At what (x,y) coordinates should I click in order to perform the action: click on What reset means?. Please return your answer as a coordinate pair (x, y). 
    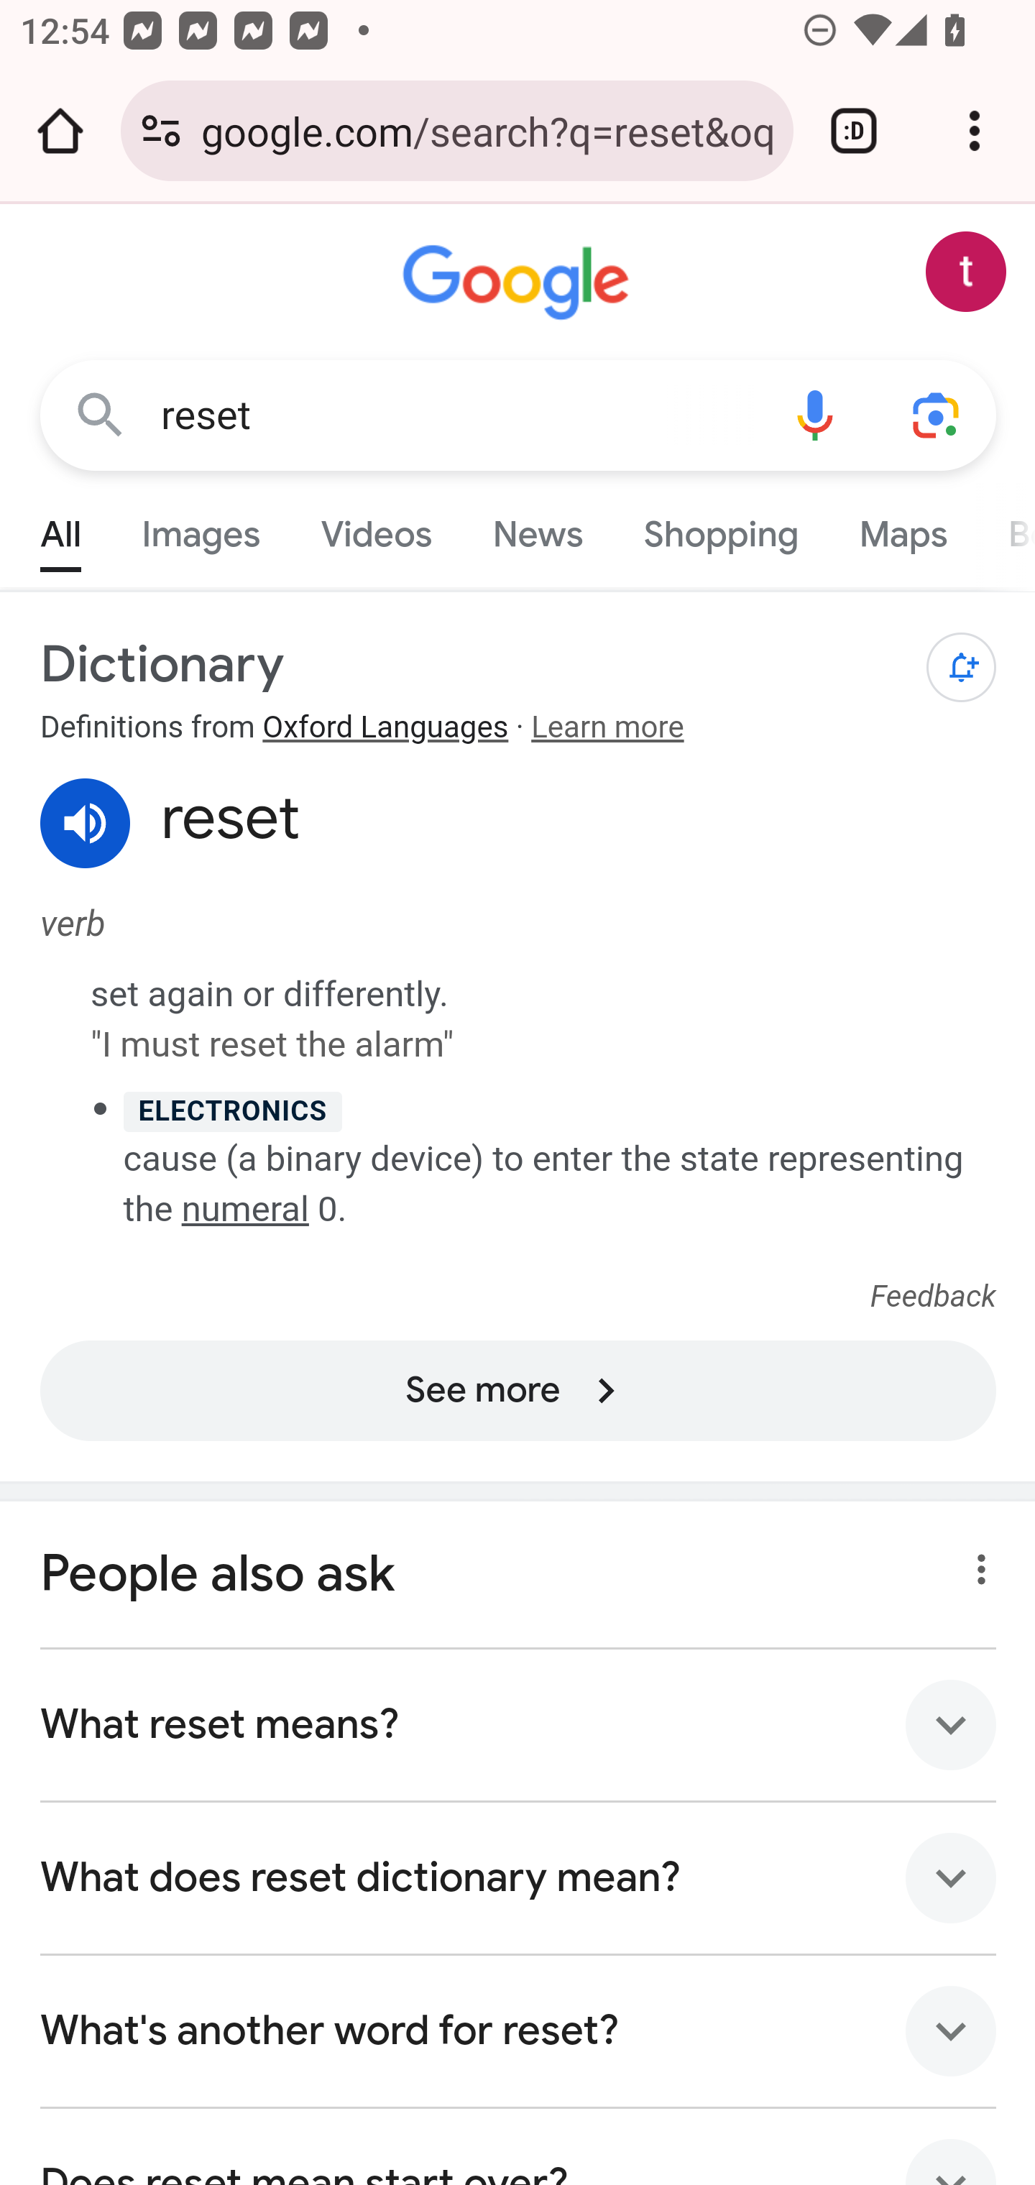
    Looking at the image, I should click on (519, 1724).